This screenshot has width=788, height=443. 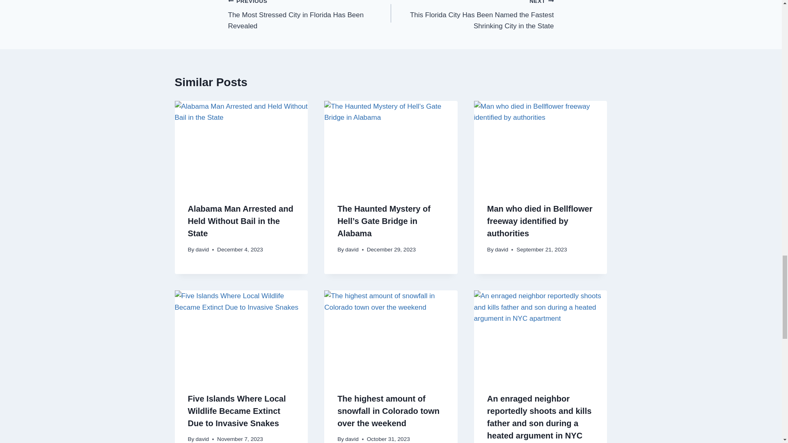 What do you see at coordinates (351, 249) in the screenshot?
I see `david` at bounding box center [351, 249].